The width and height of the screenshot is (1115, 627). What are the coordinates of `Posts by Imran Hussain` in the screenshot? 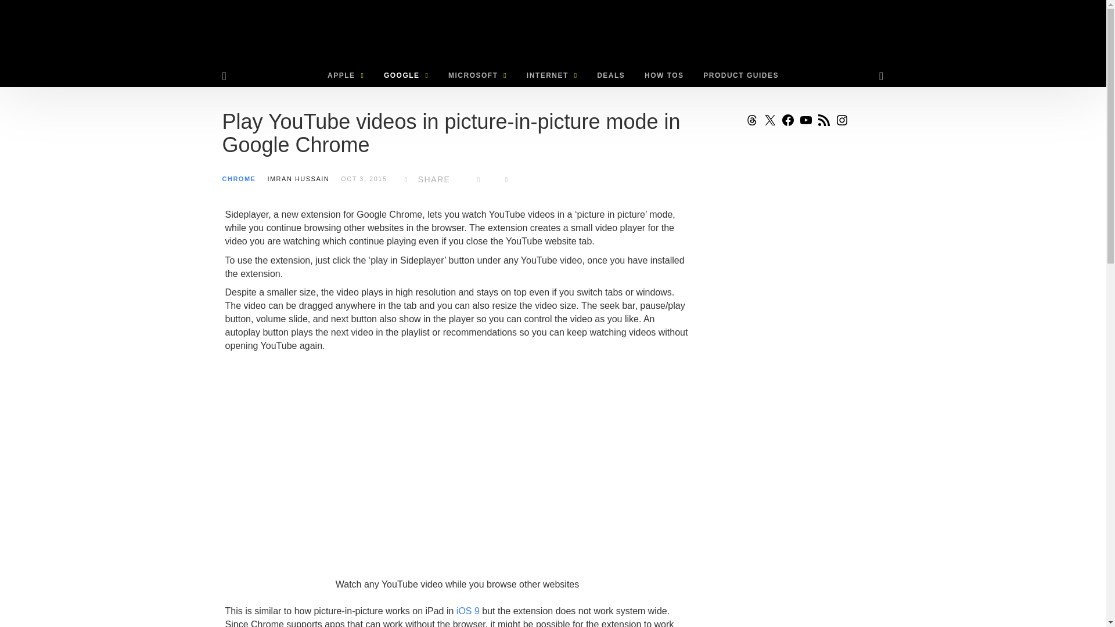 It's located at (298, 179).